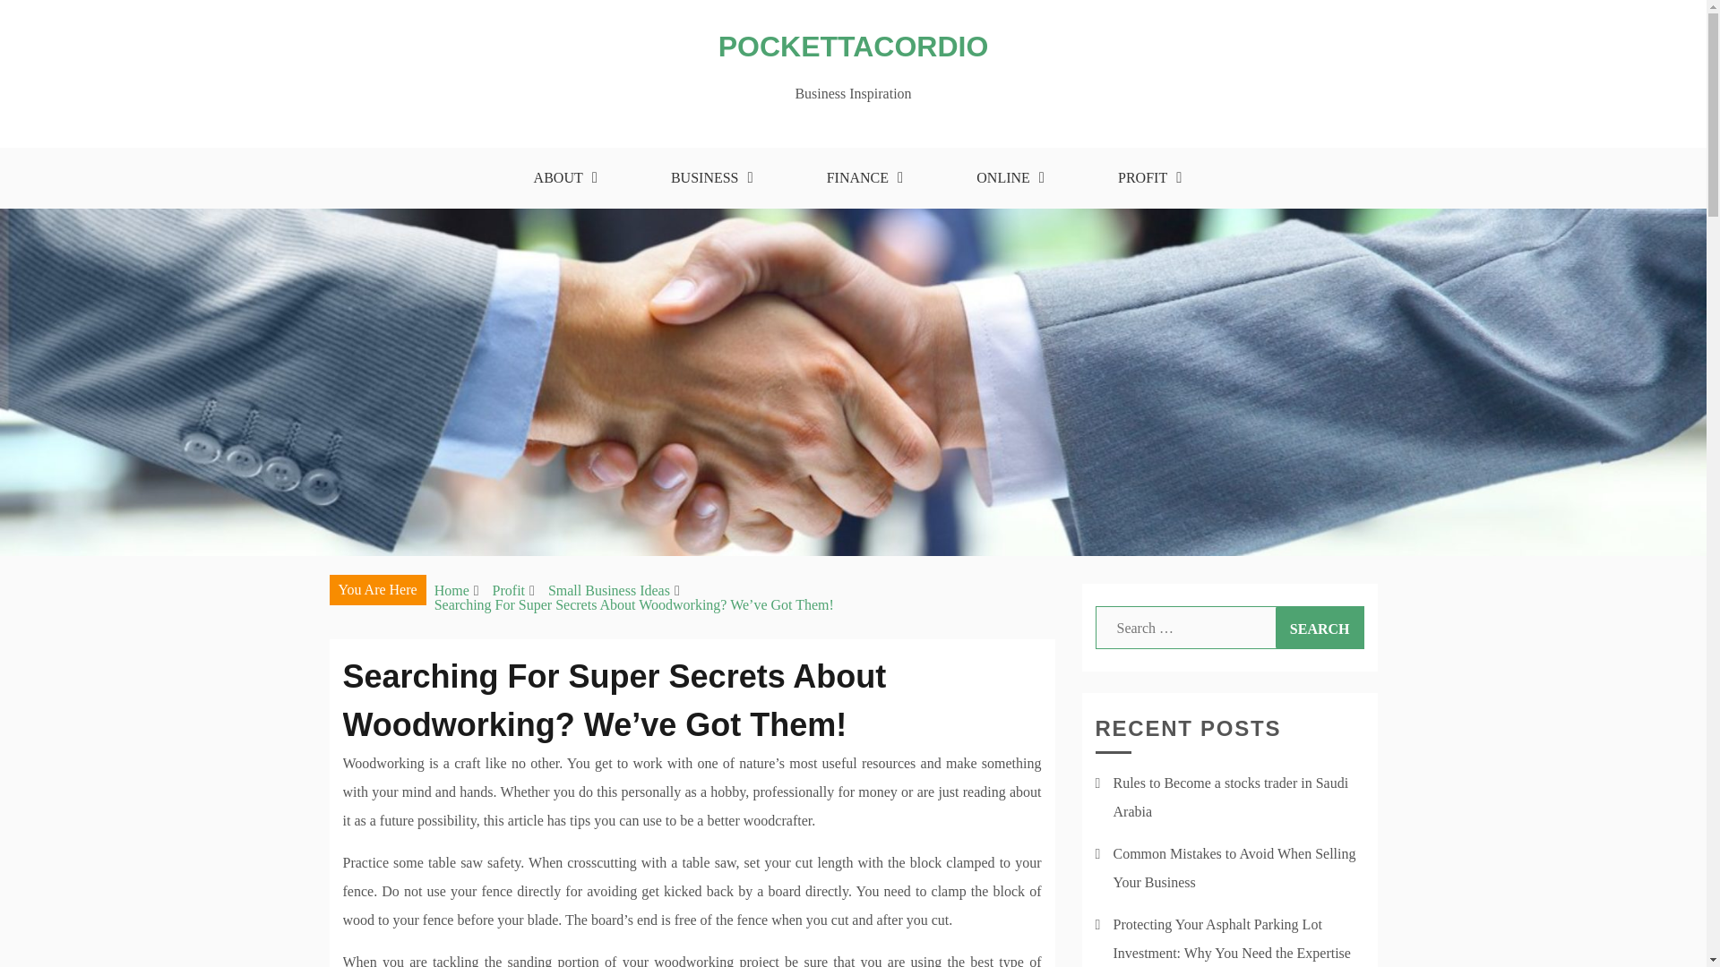  What do you see at coordinates (508, 591) in the screenshot?
I see `Profit` at bounding box center [508, 591].